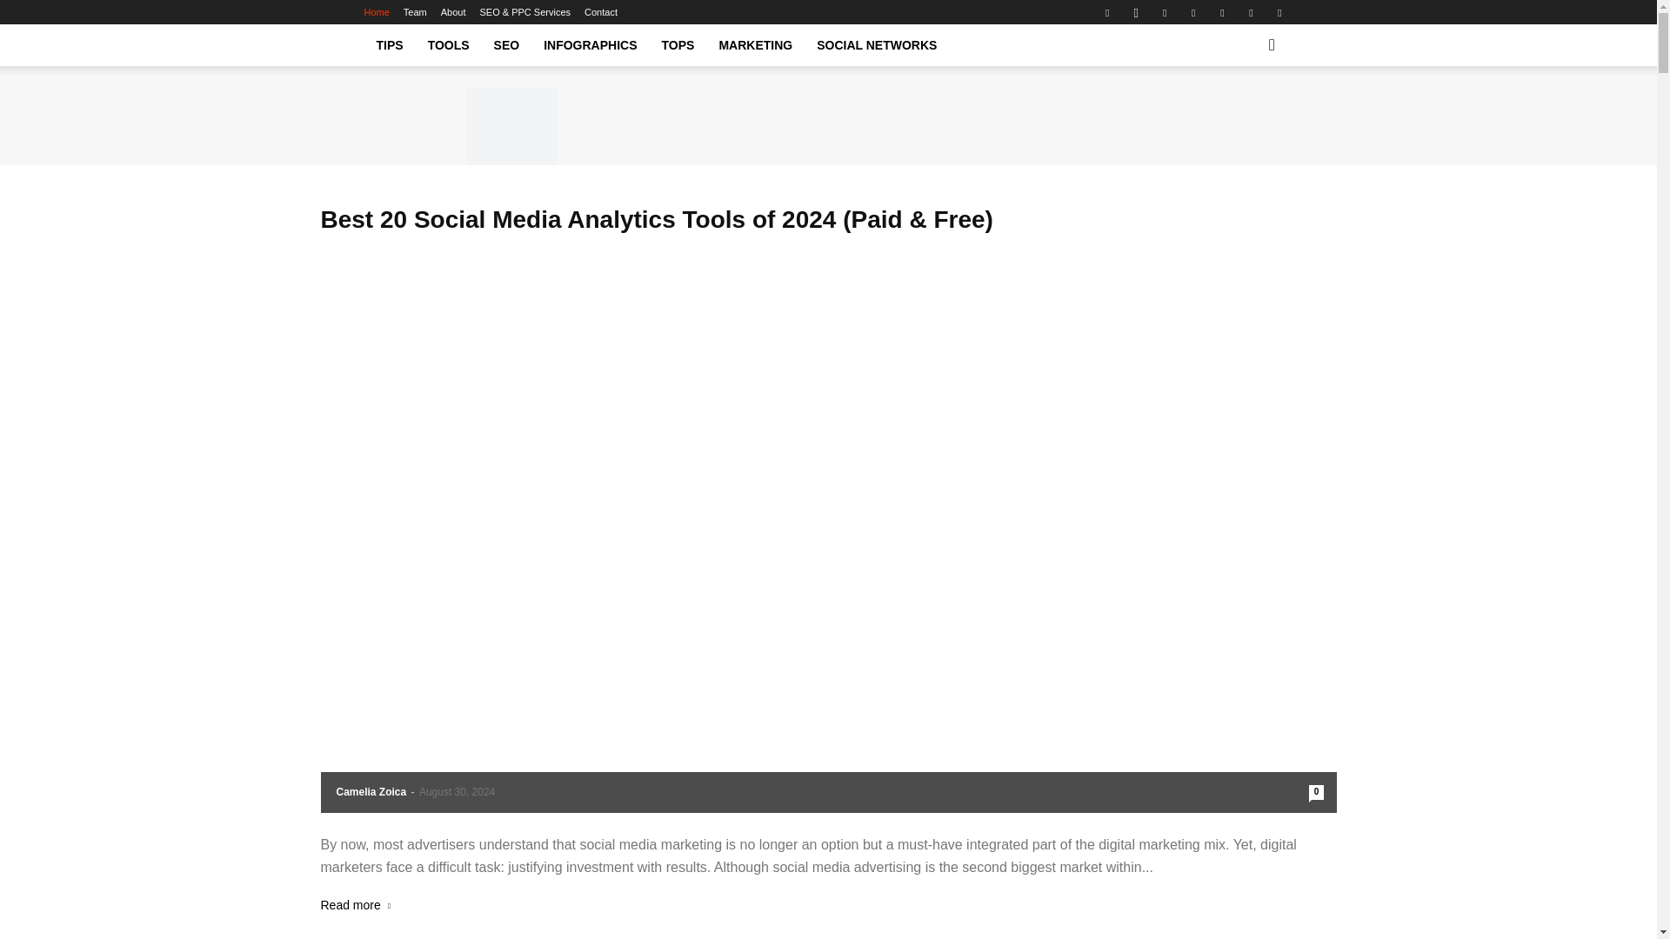  What do you see at coordinates (1251, 12) in the screenshot?
I see `Twitter` at bounding box center [1251, 12].